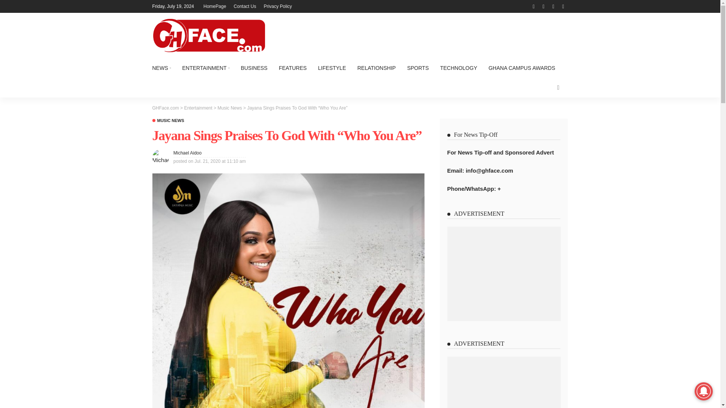 The width and height of the screenshot is (726, 408). I want to click on Go to the Entertainment Category archives., so click(198, 108).